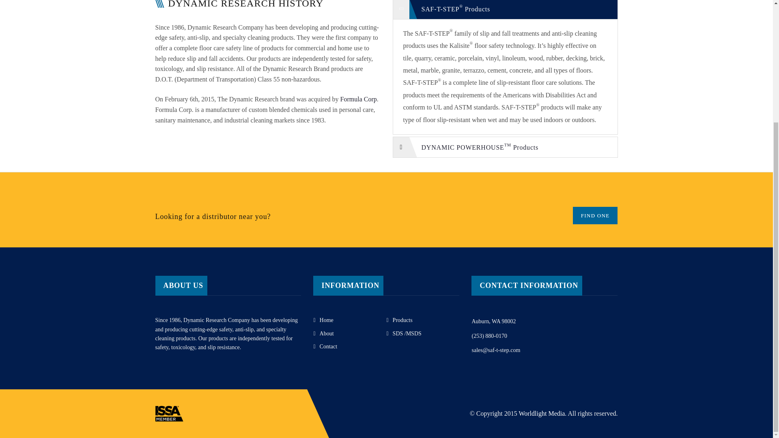  What do you see at coordinates (542, 413) in the screenshot?
I see `Worldlight Media` at bounding box center [542, 413].